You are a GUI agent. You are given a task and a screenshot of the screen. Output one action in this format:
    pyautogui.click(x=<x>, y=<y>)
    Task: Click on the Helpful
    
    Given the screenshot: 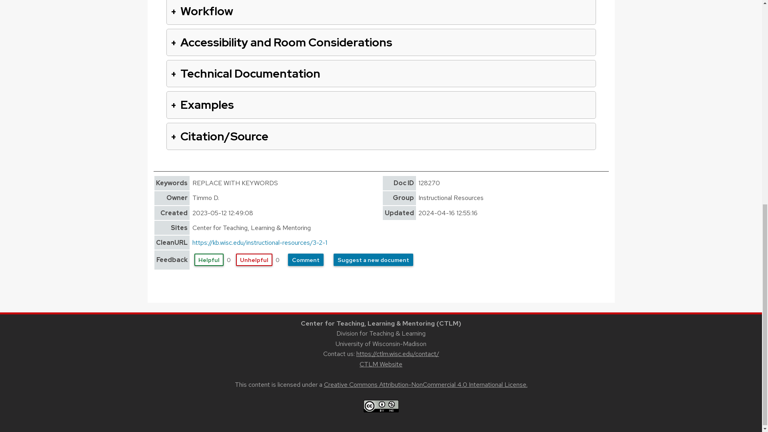 What is the action you would take?
    pyautogui.click(x=209, y=260)
    